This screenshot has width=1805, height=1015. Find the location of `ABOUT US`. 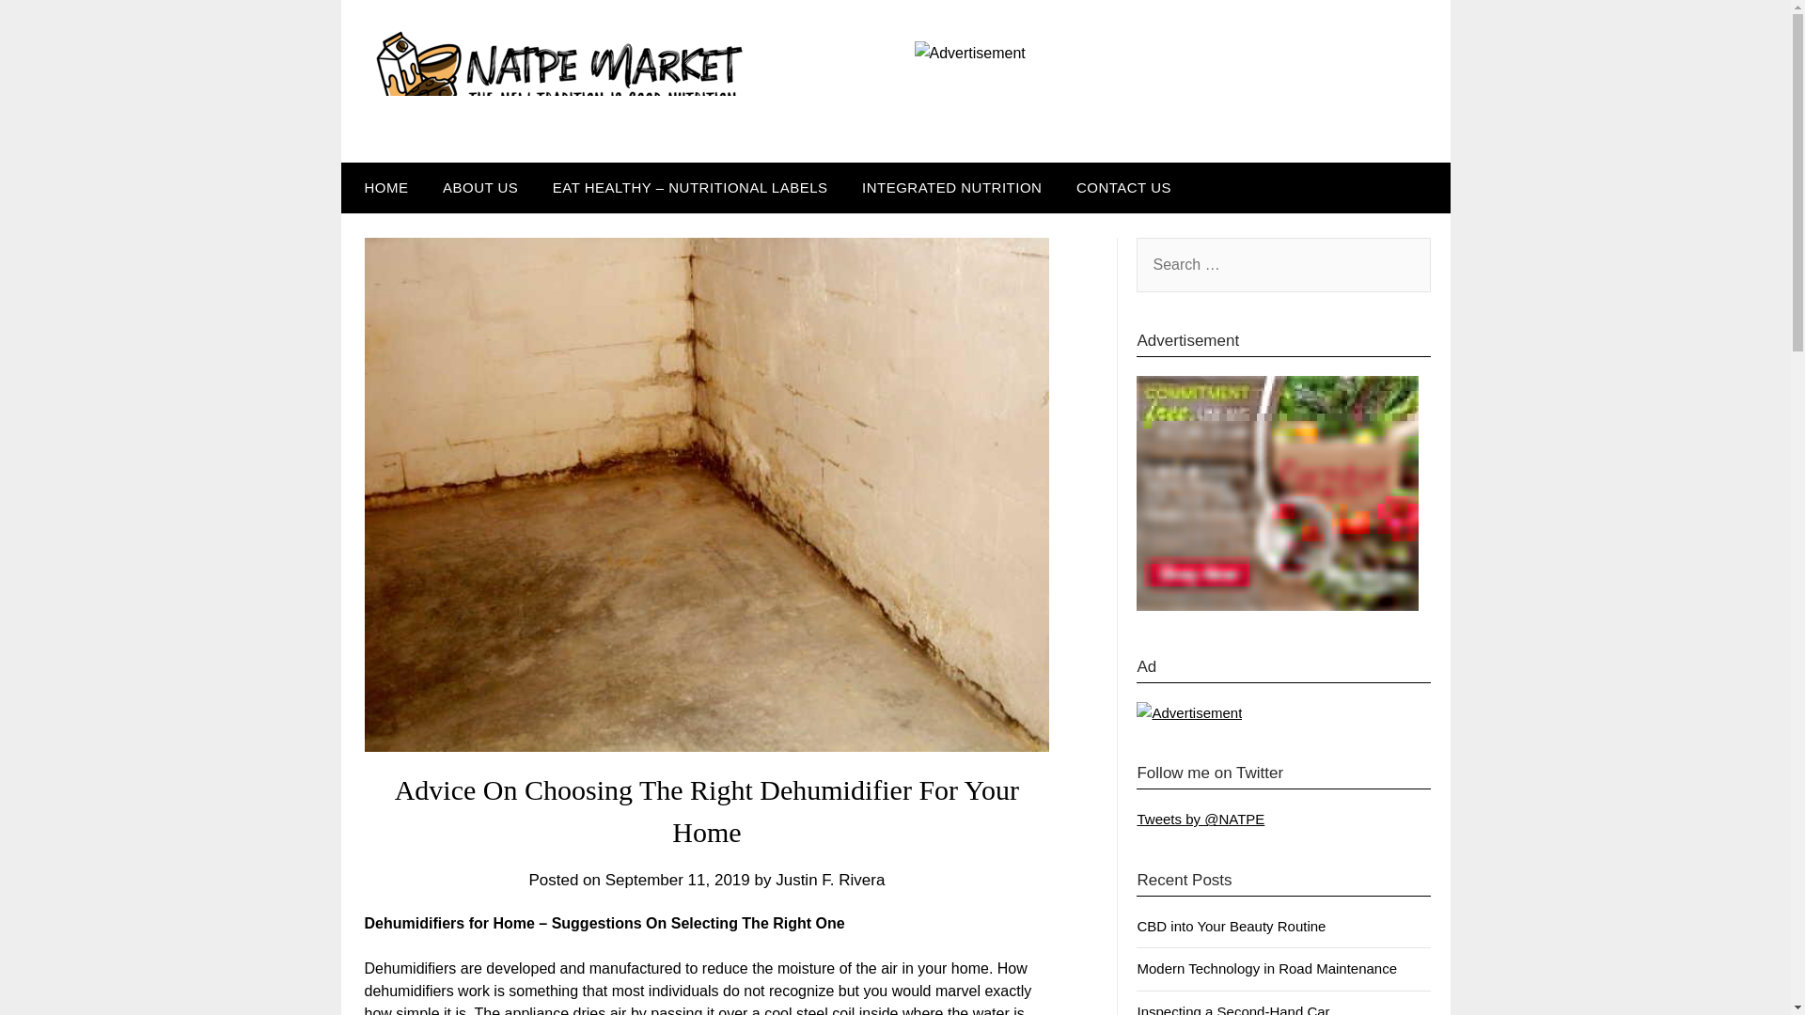

ABOUT US is located at coordinates (479, 187).